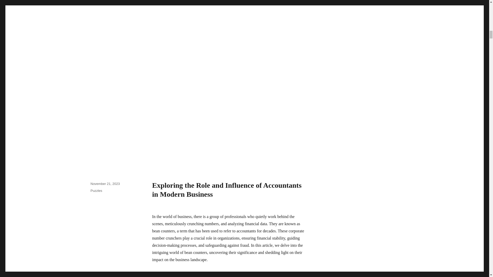  I want to click on November 21, 2023, so click(105, 183).